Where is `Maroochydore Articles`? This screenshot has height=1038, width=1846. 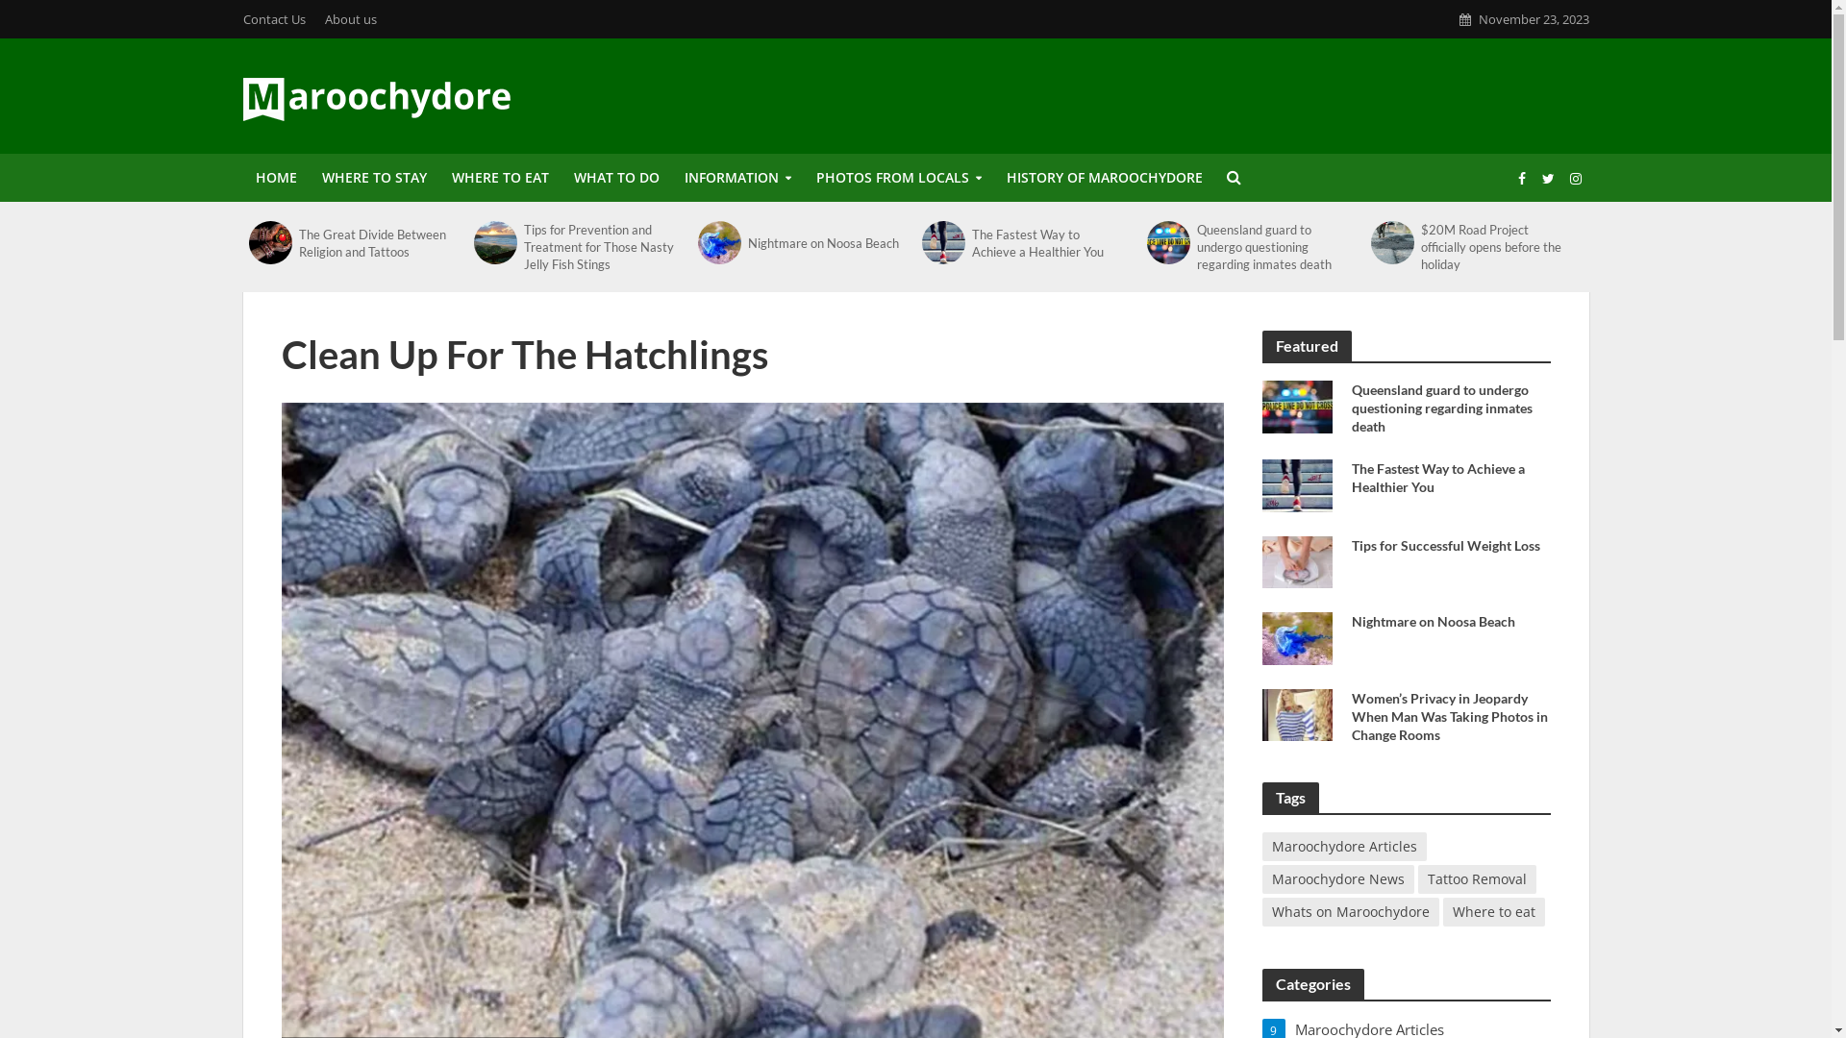
Maroochydore Articles is located at coordinates (1344, 847).